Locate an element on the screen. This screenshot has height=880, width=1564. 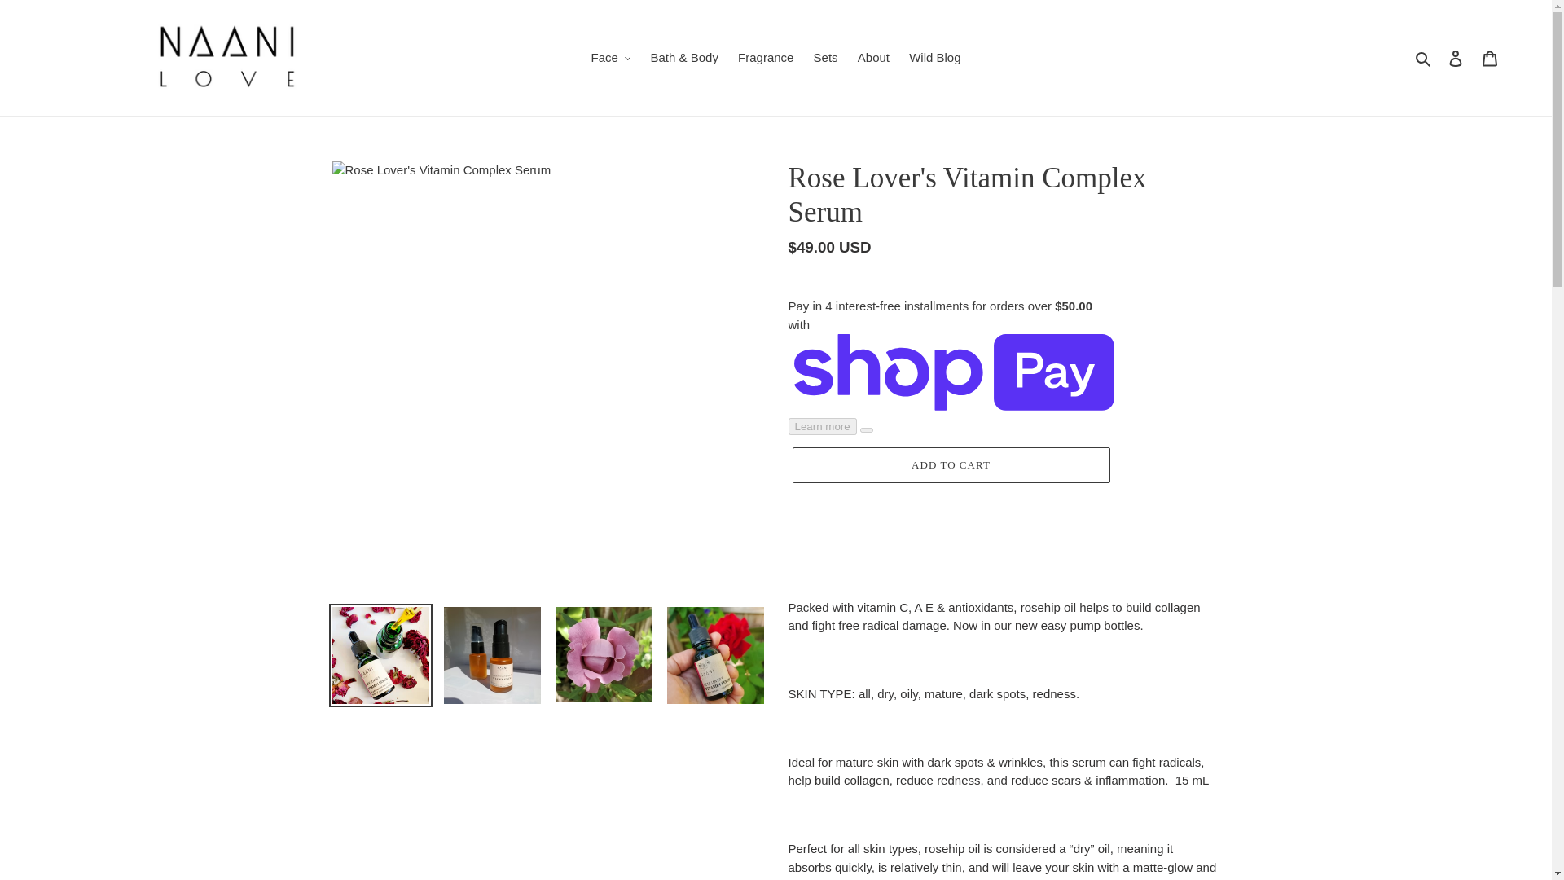
ADD TO CART is located at coordinates (950, 464).